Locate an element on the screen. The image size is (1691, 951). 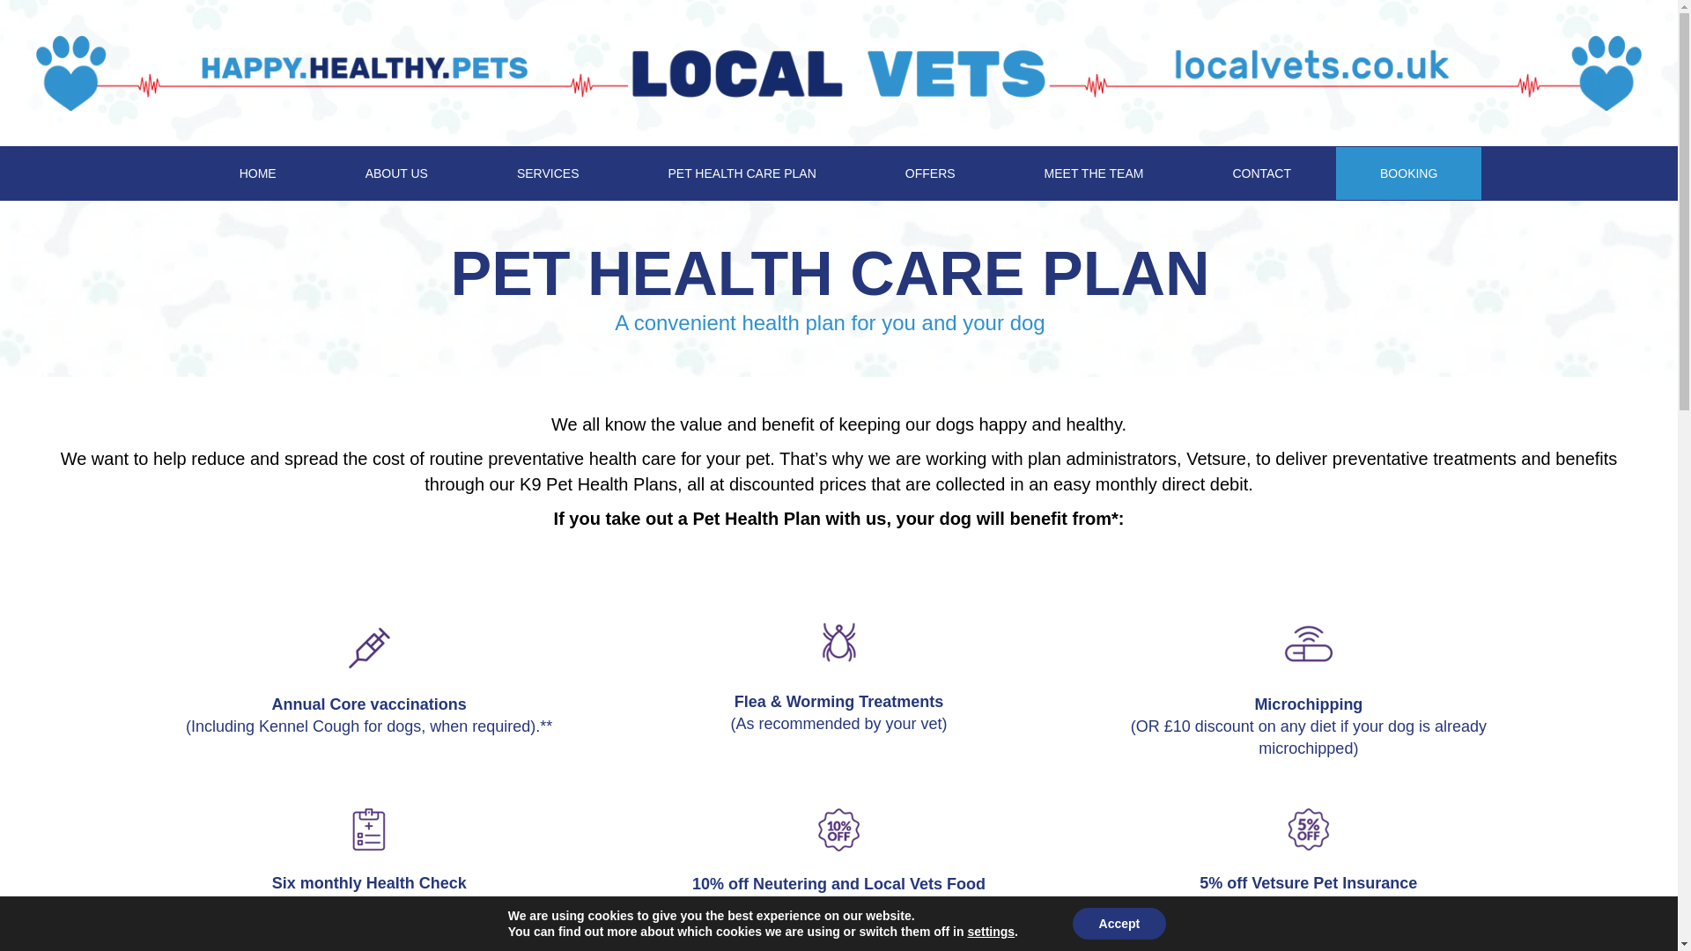
5-Off is located at coordinates (1309, 829).